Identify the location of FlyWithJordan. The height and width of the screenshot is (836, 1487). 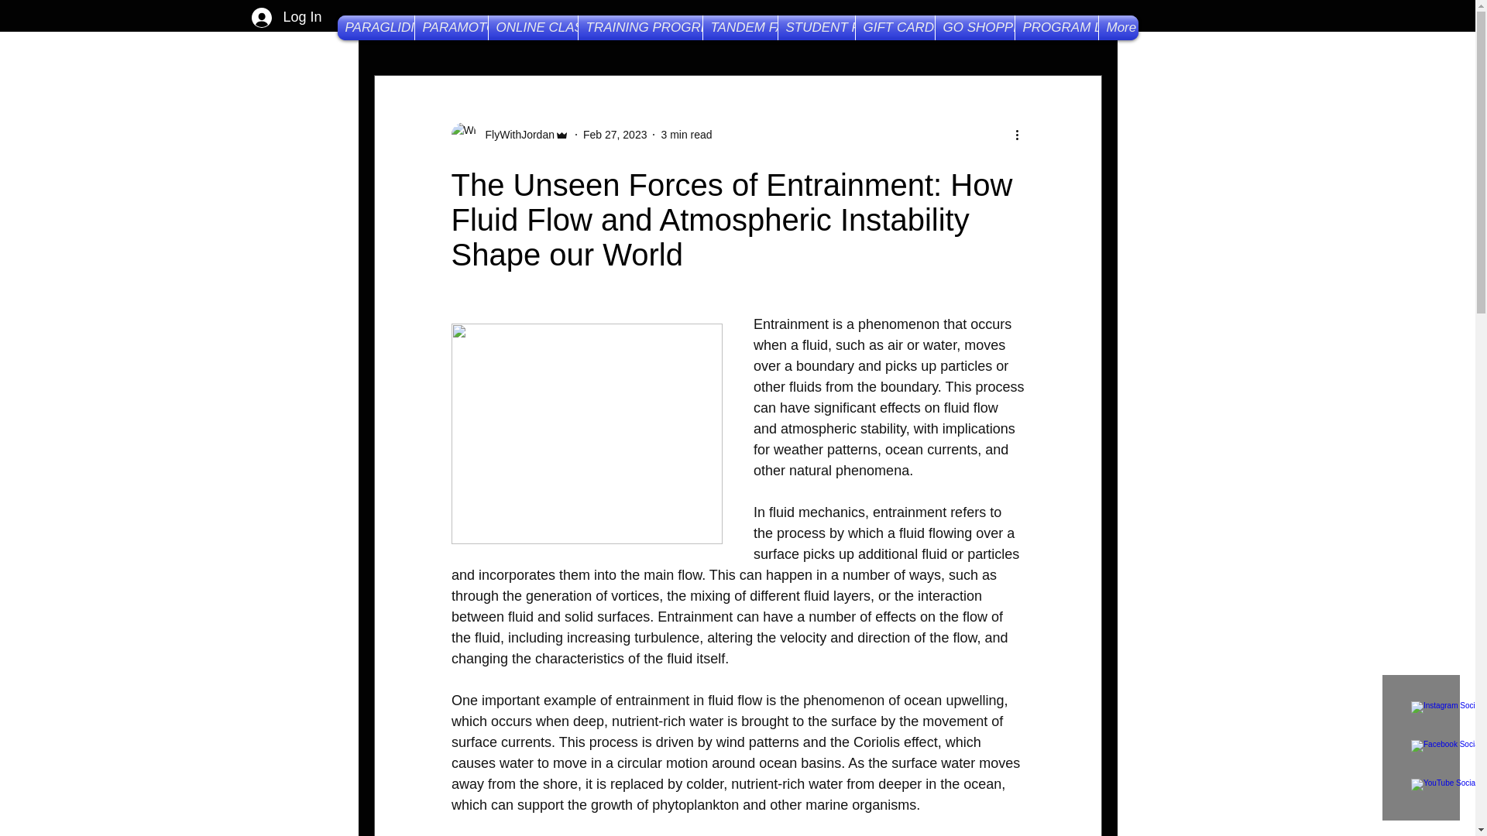
(514, 135).